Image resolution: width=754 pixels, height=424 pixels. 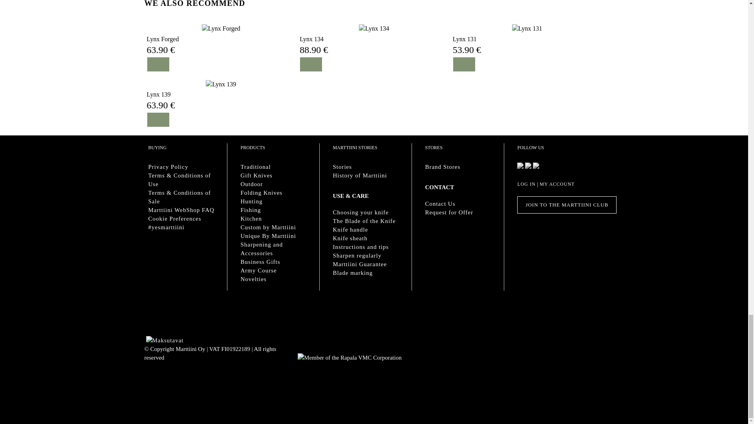 I want to click on Go to product, so click(x=527, y=28).